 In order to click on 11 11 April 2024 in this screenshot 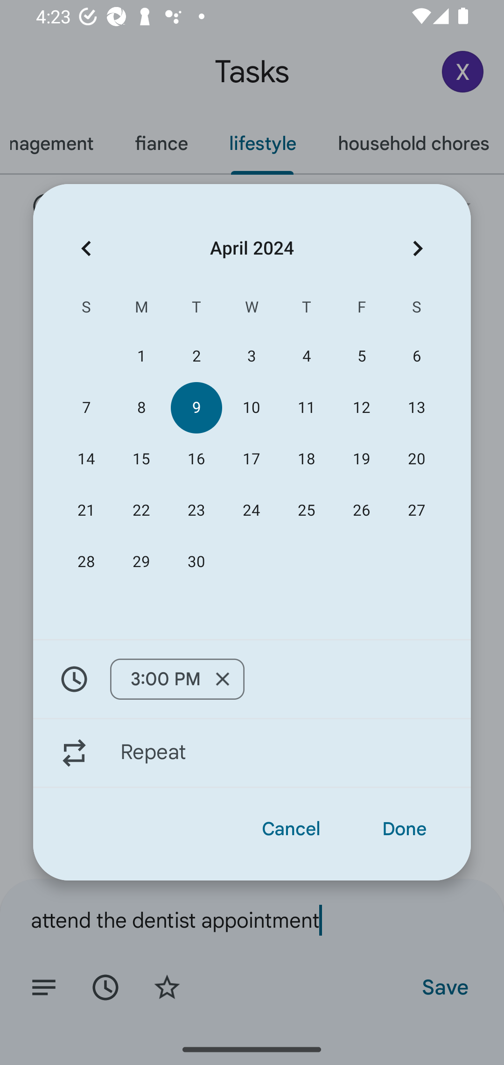, I will do `click(307, 407)`.